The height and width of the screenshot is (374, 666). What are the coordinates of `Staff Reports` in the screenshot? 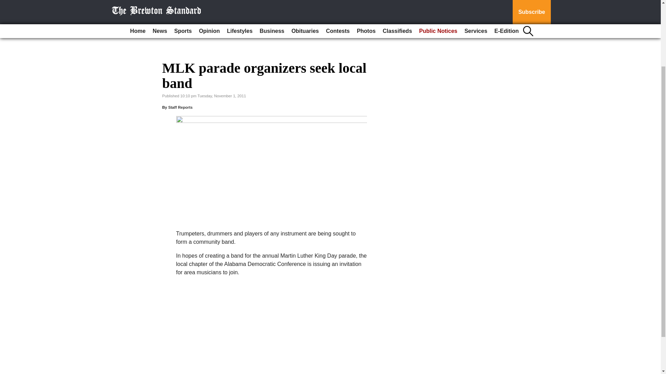 It's located at (180, 107).